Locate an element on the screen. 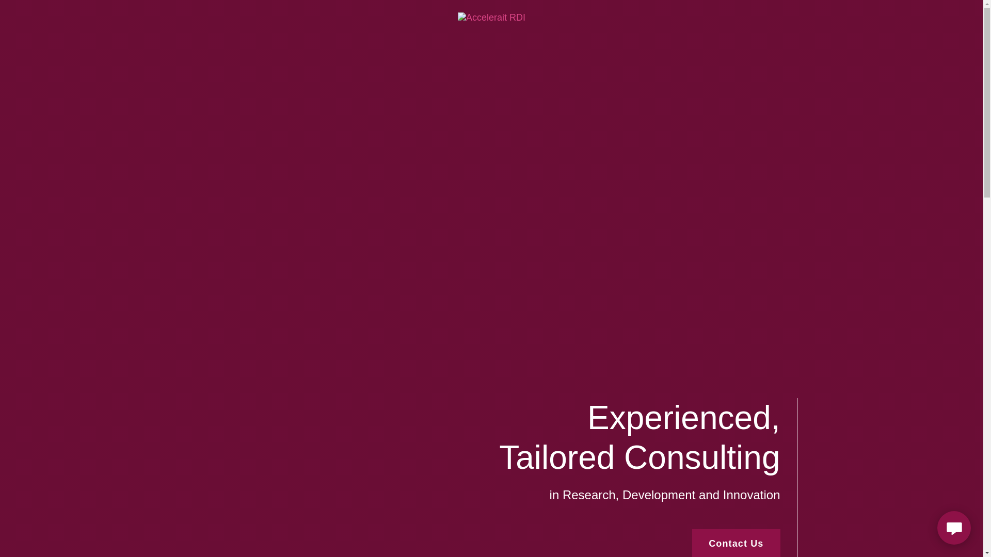 This screenshot has height=557, width=991. Accelerait RDI is located at coordinates (491, 17).